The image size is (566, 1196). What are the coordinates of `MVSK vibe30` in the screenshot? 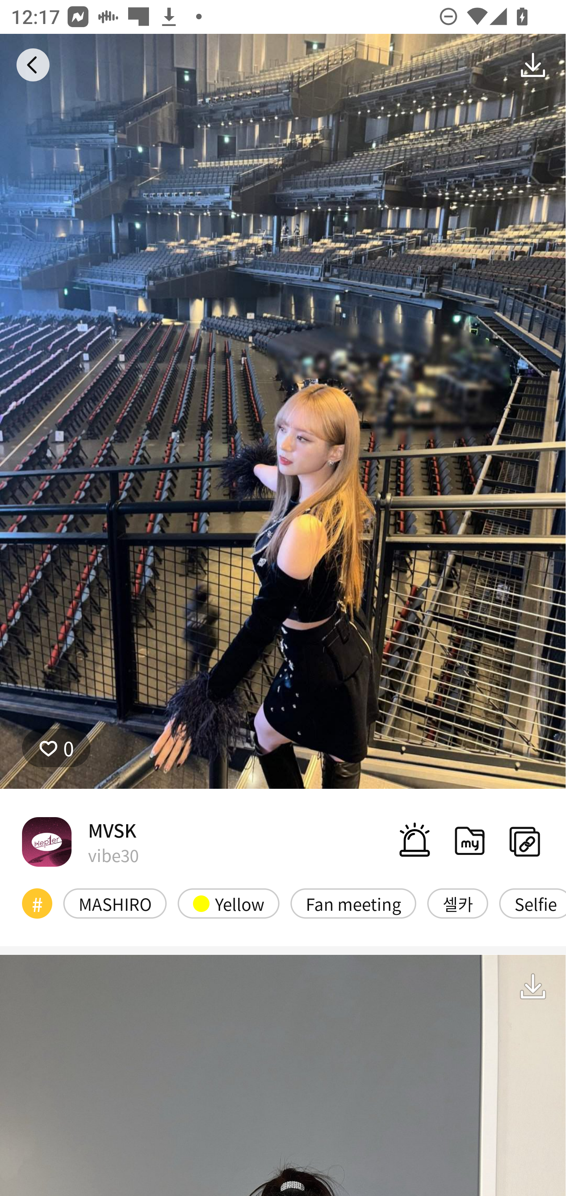 It's located at (80, 841).